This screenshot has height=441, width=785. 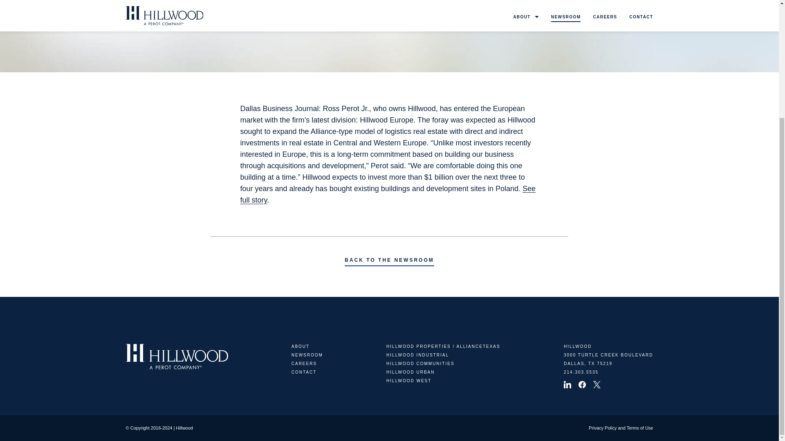 What do you see at coordinates (307, 355) in the screenshot?
I see `NEWSROOM` at bounding box center [307, 355].